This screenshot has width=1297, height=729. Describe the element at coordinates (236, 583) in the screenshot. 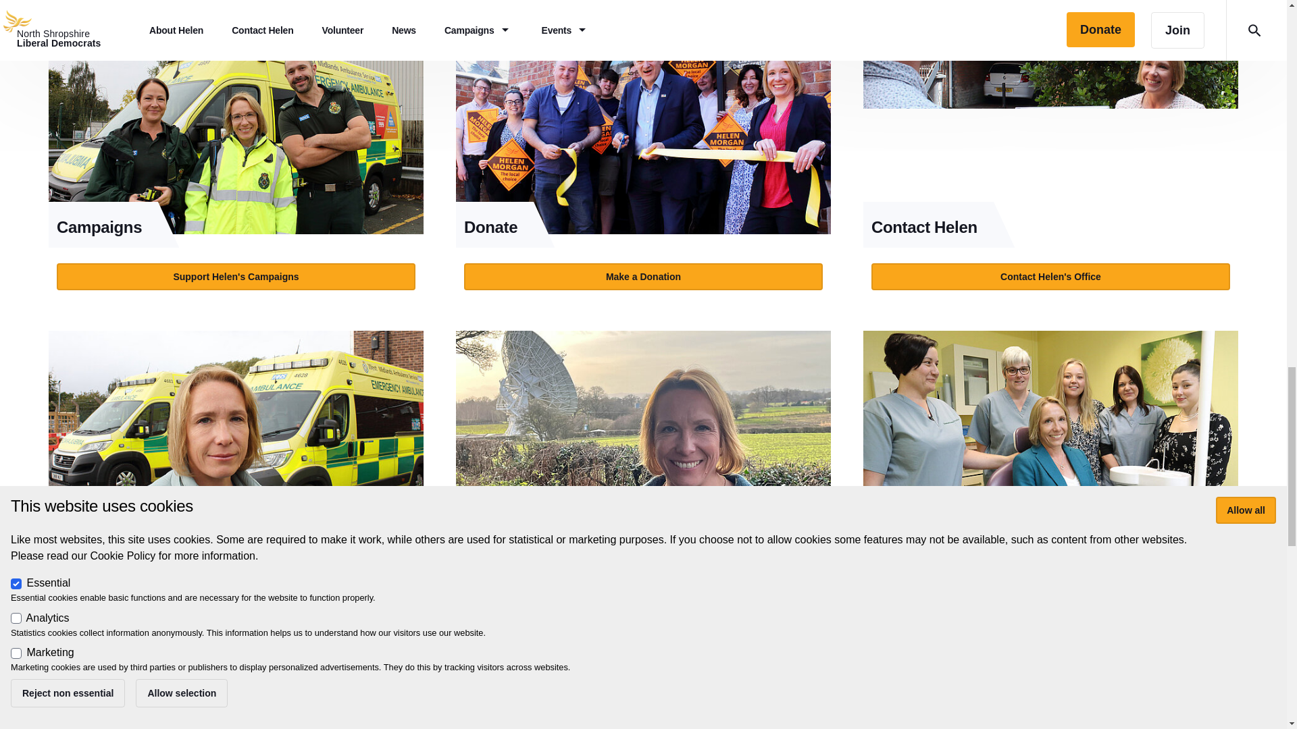

I see `Support Helen's Ambulance Campaign` at that location.